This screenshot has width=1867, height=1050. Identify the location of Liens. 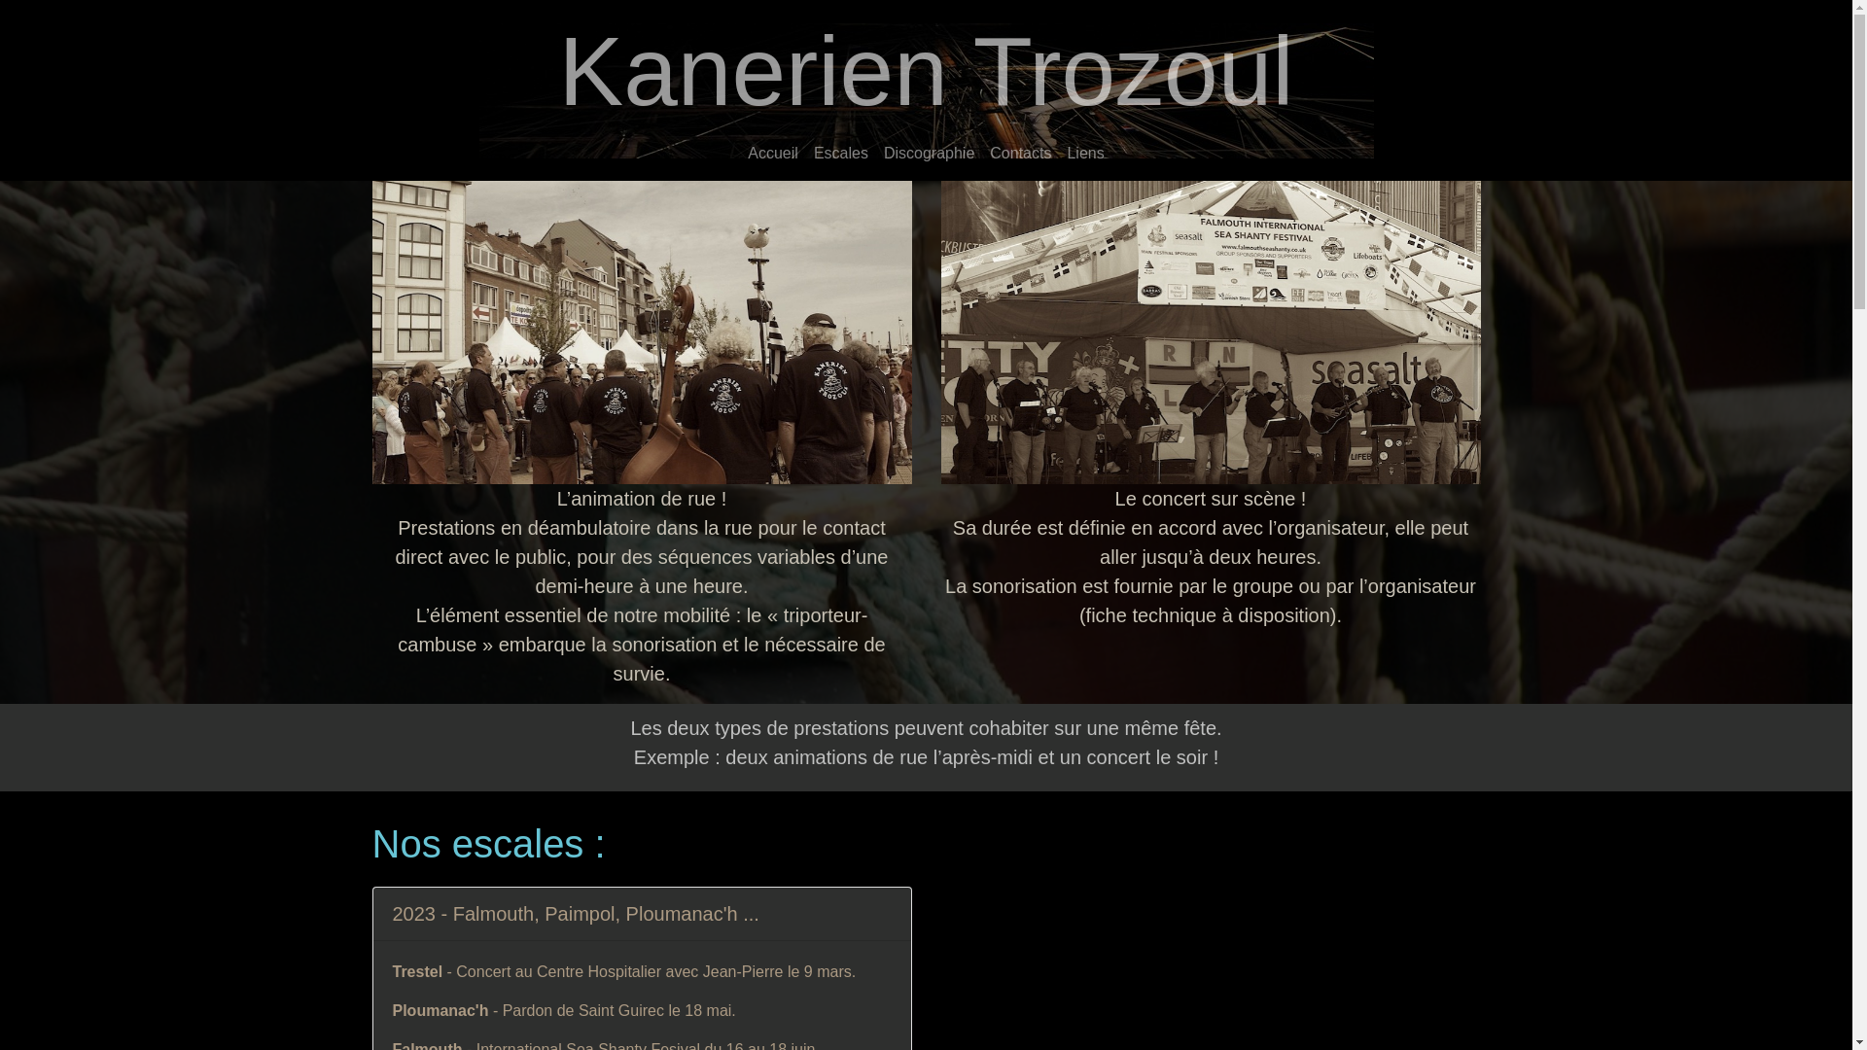
(1085, 154).